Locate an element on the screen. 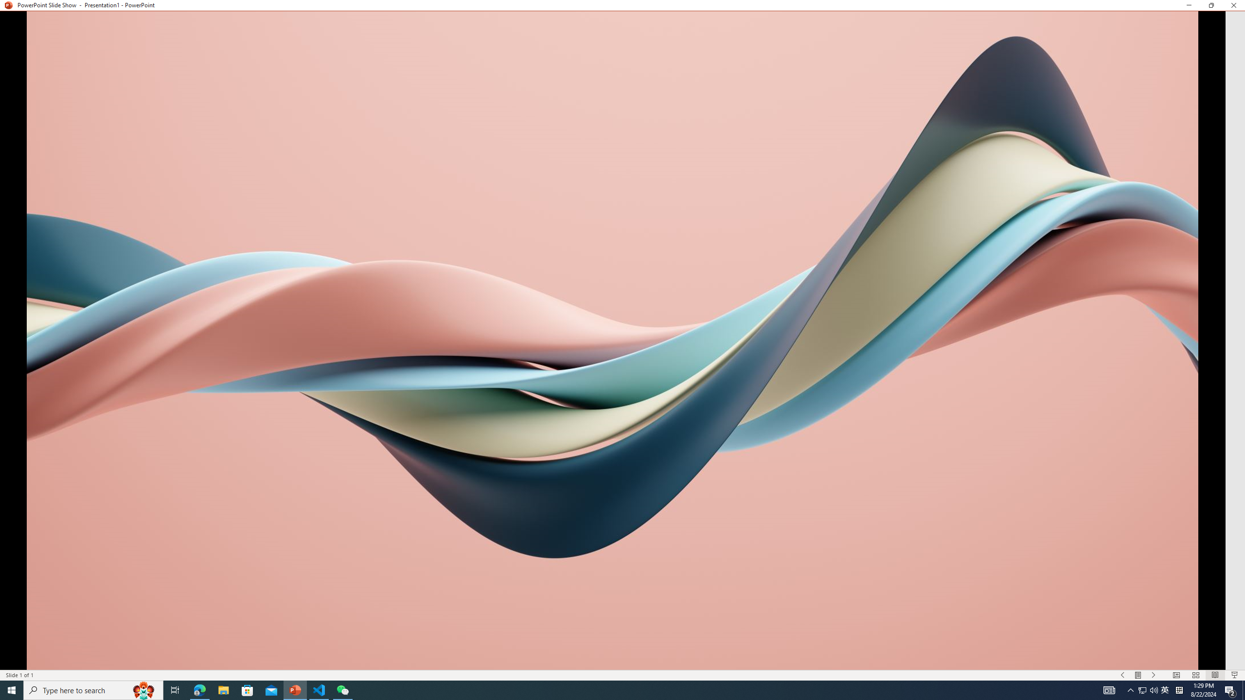 The image size is (1245, 700). Slide Show Next On is located at coordinates (1154, 675).